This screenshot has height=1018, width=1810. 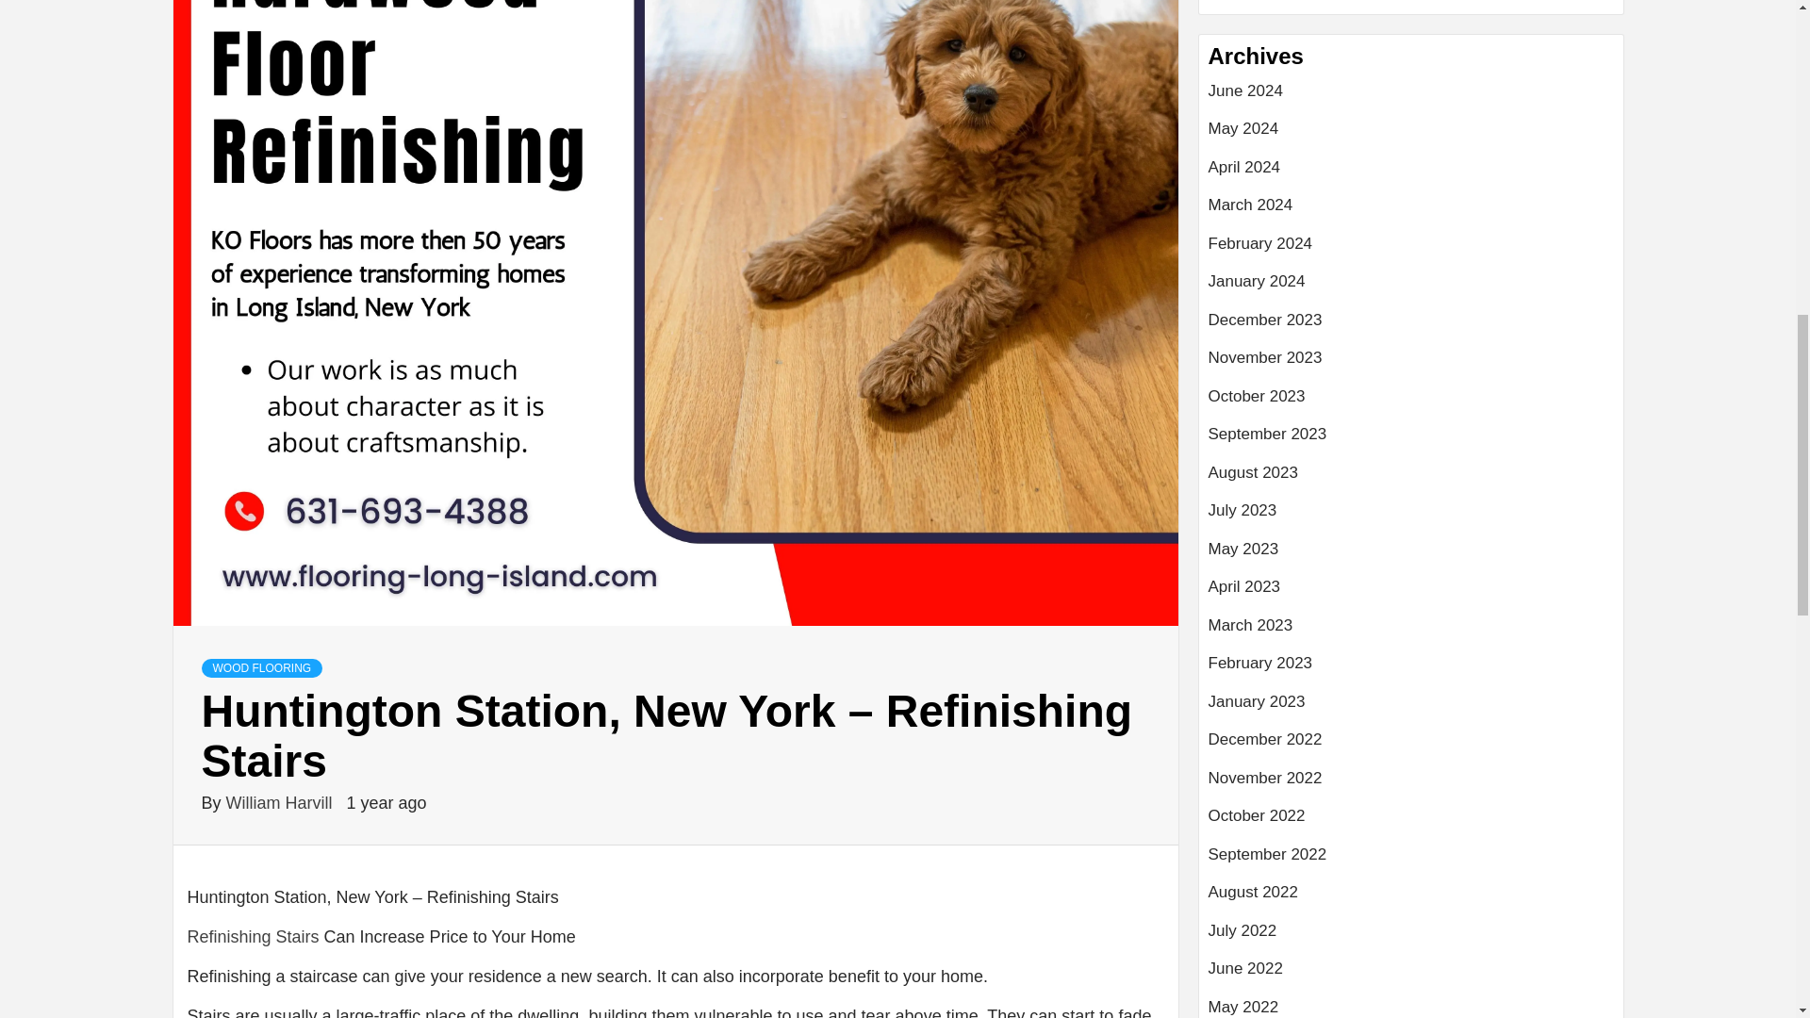 What do you see at coordinates (281, 803) in the screenshot?
I see `William Harvill` at bounding box center [281, 803].